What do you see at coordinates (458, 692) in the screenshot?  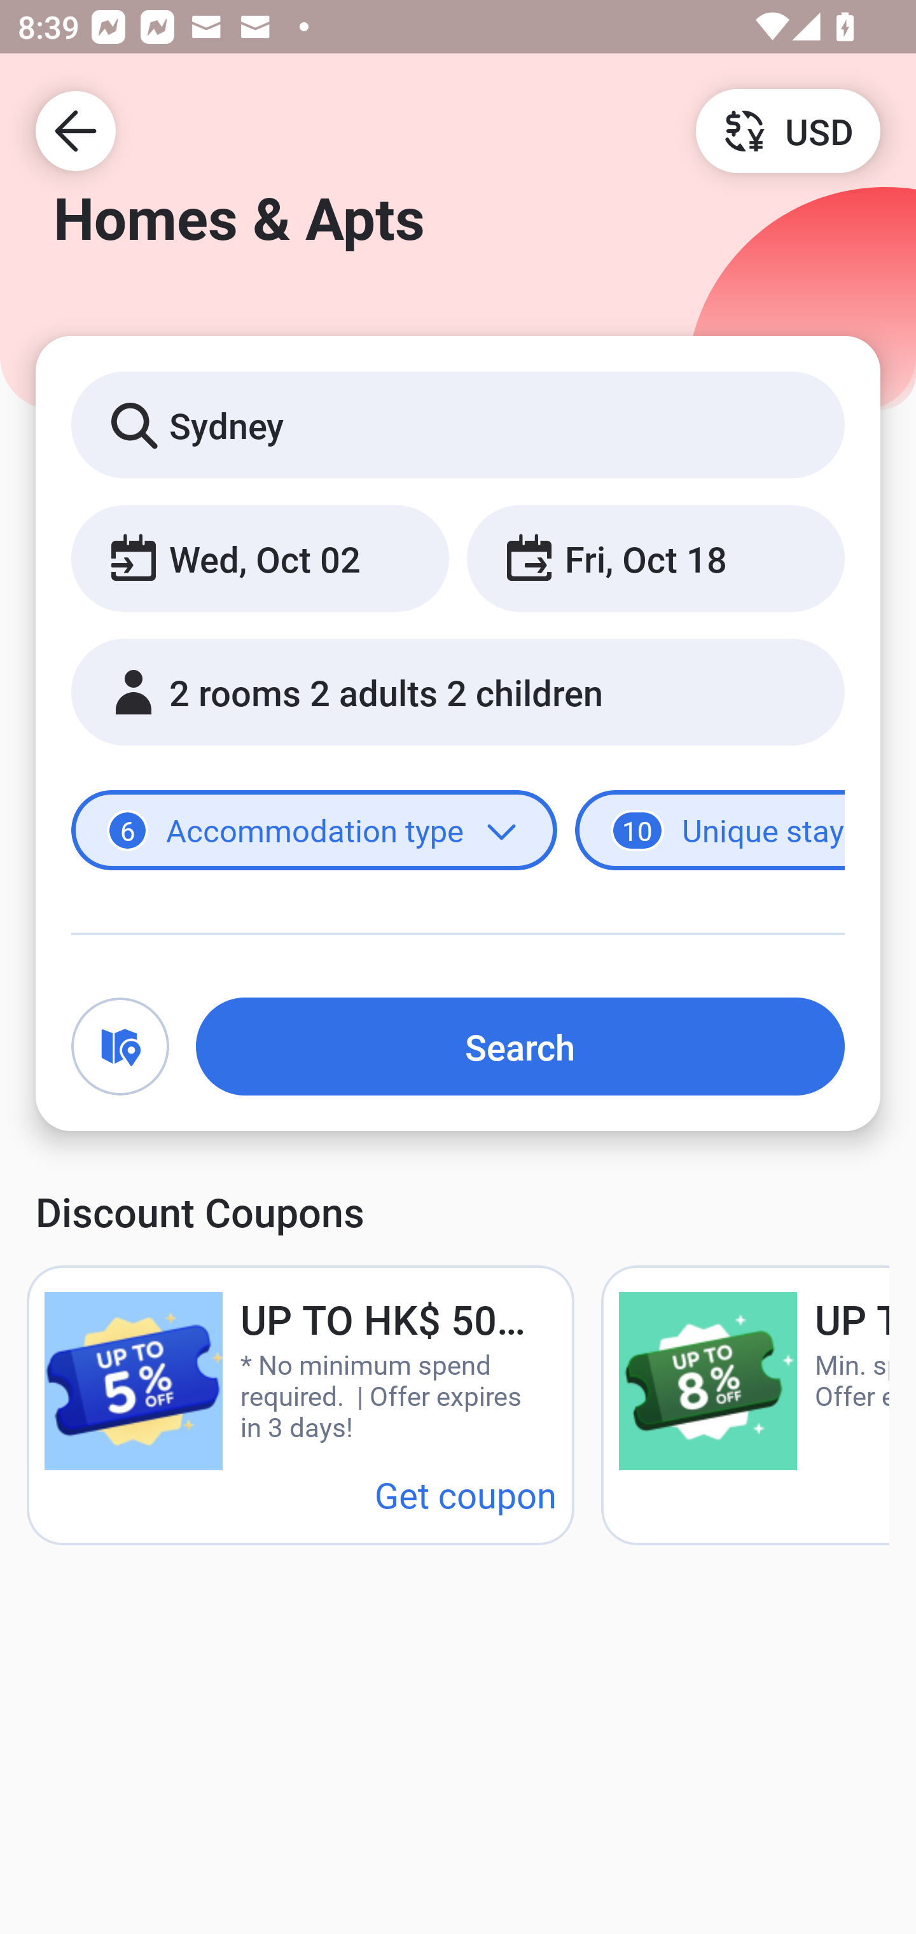 I see `2 rooms 2 adults 2 children` at bounding box center [458, 692].